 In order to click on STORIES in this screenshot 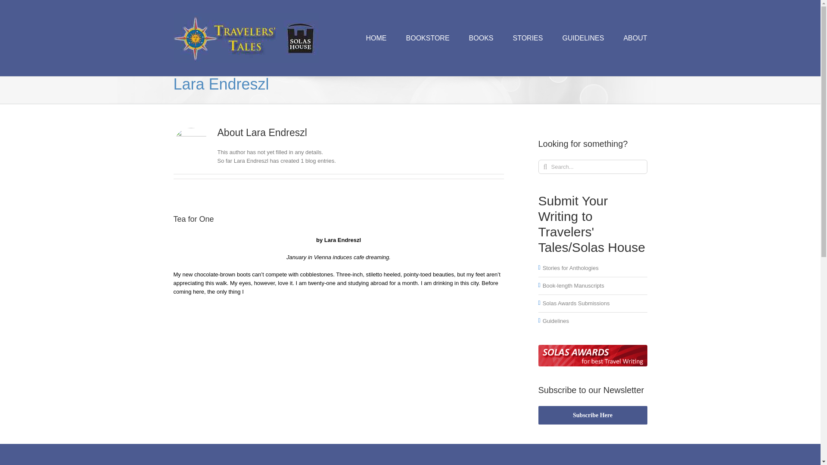, I will do `click(527, 38)`.